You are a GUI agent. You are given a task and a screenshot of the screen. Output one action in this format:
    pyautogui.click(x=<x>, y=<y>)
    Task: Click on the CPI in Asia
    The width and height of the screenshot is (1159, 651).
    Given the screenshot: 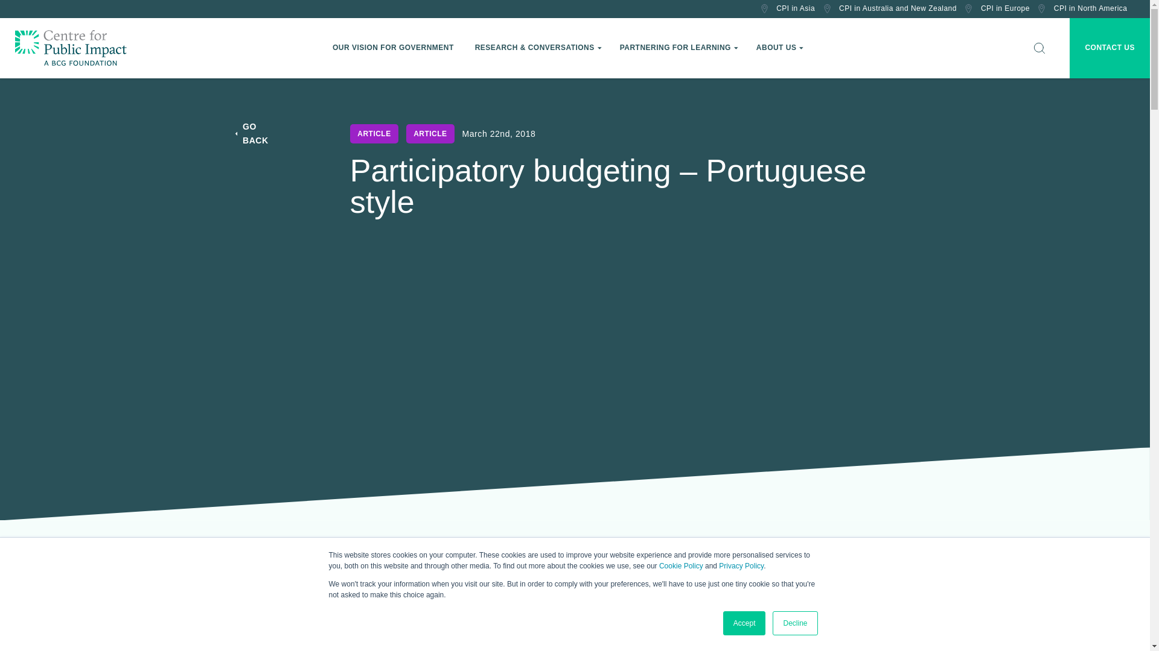 What is the action you would take?
    pyautogui.click(x=787, y=8)
    